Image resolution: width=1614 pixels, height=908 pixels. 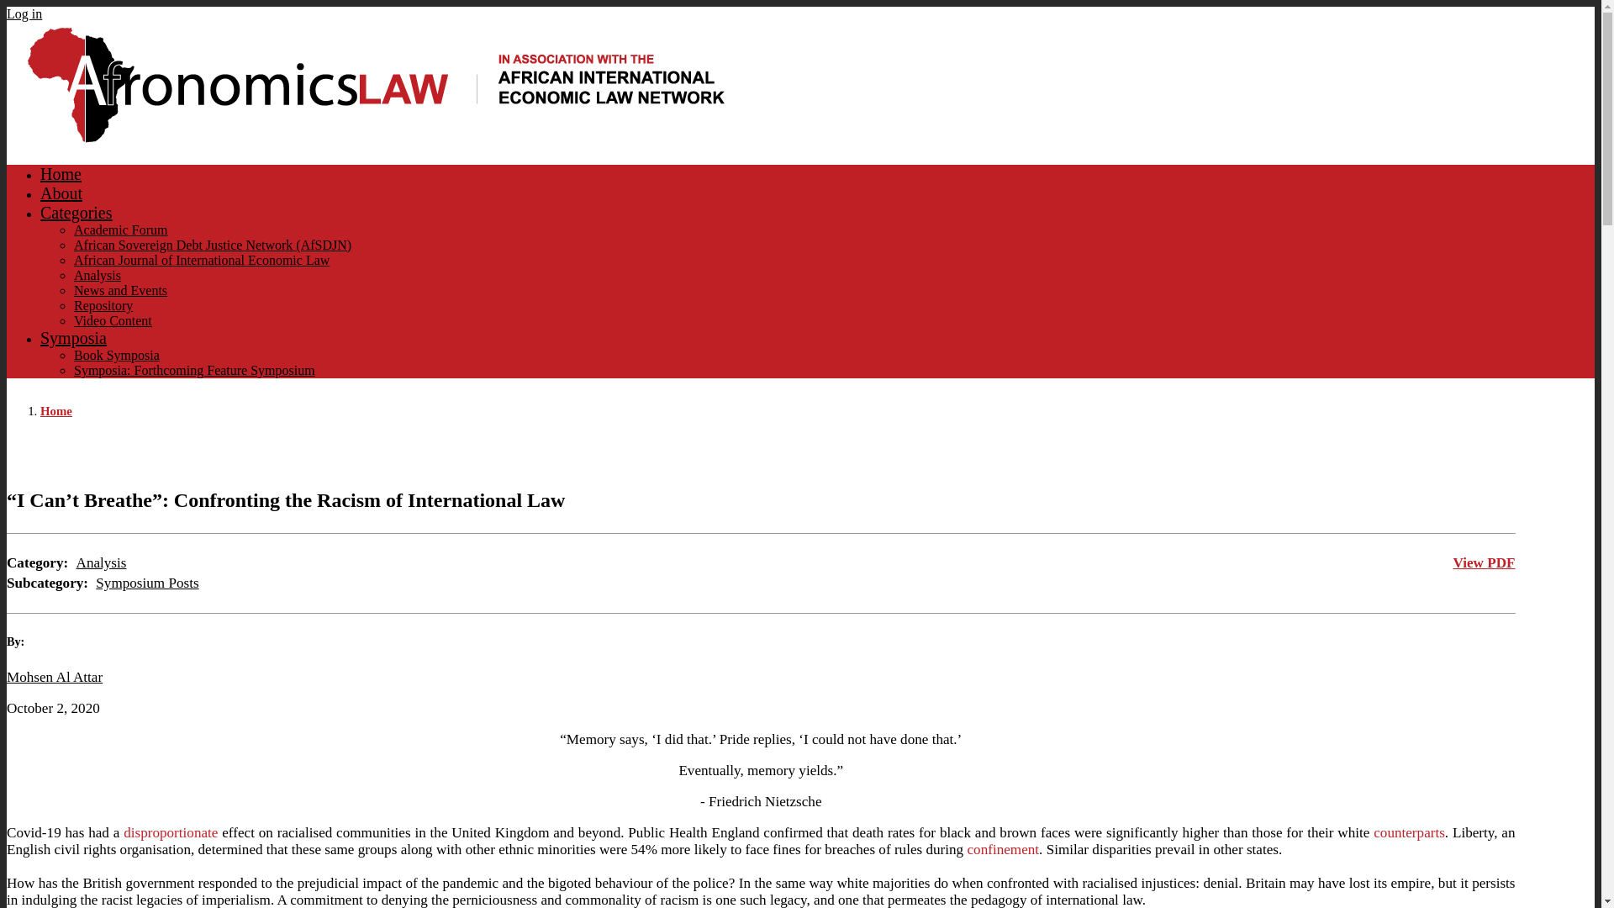 What do you see at coordinates (121, 229) in the screenshot?
I see `Academic Forum` at bounding box center [121, 229].